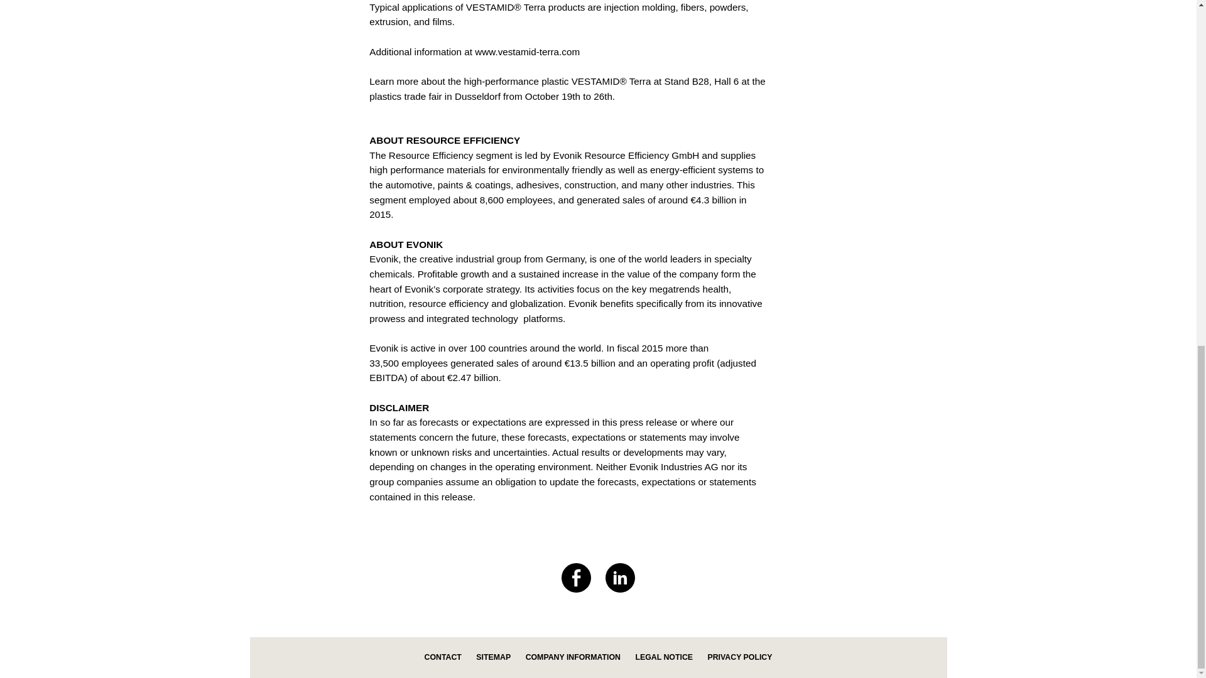  Describe the element at coordinates (493, 657) in the screenshot. I see `Sitemap` at that location.